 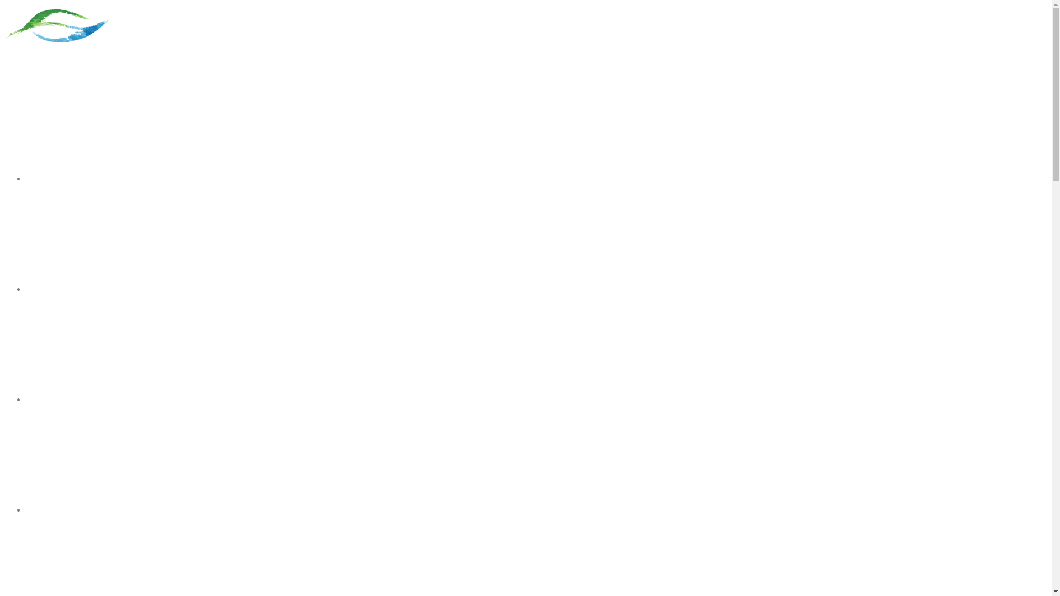 What do you see at coordinates (41, 289) in the screenshot?
I see `About` at bounding box center [41, 289].